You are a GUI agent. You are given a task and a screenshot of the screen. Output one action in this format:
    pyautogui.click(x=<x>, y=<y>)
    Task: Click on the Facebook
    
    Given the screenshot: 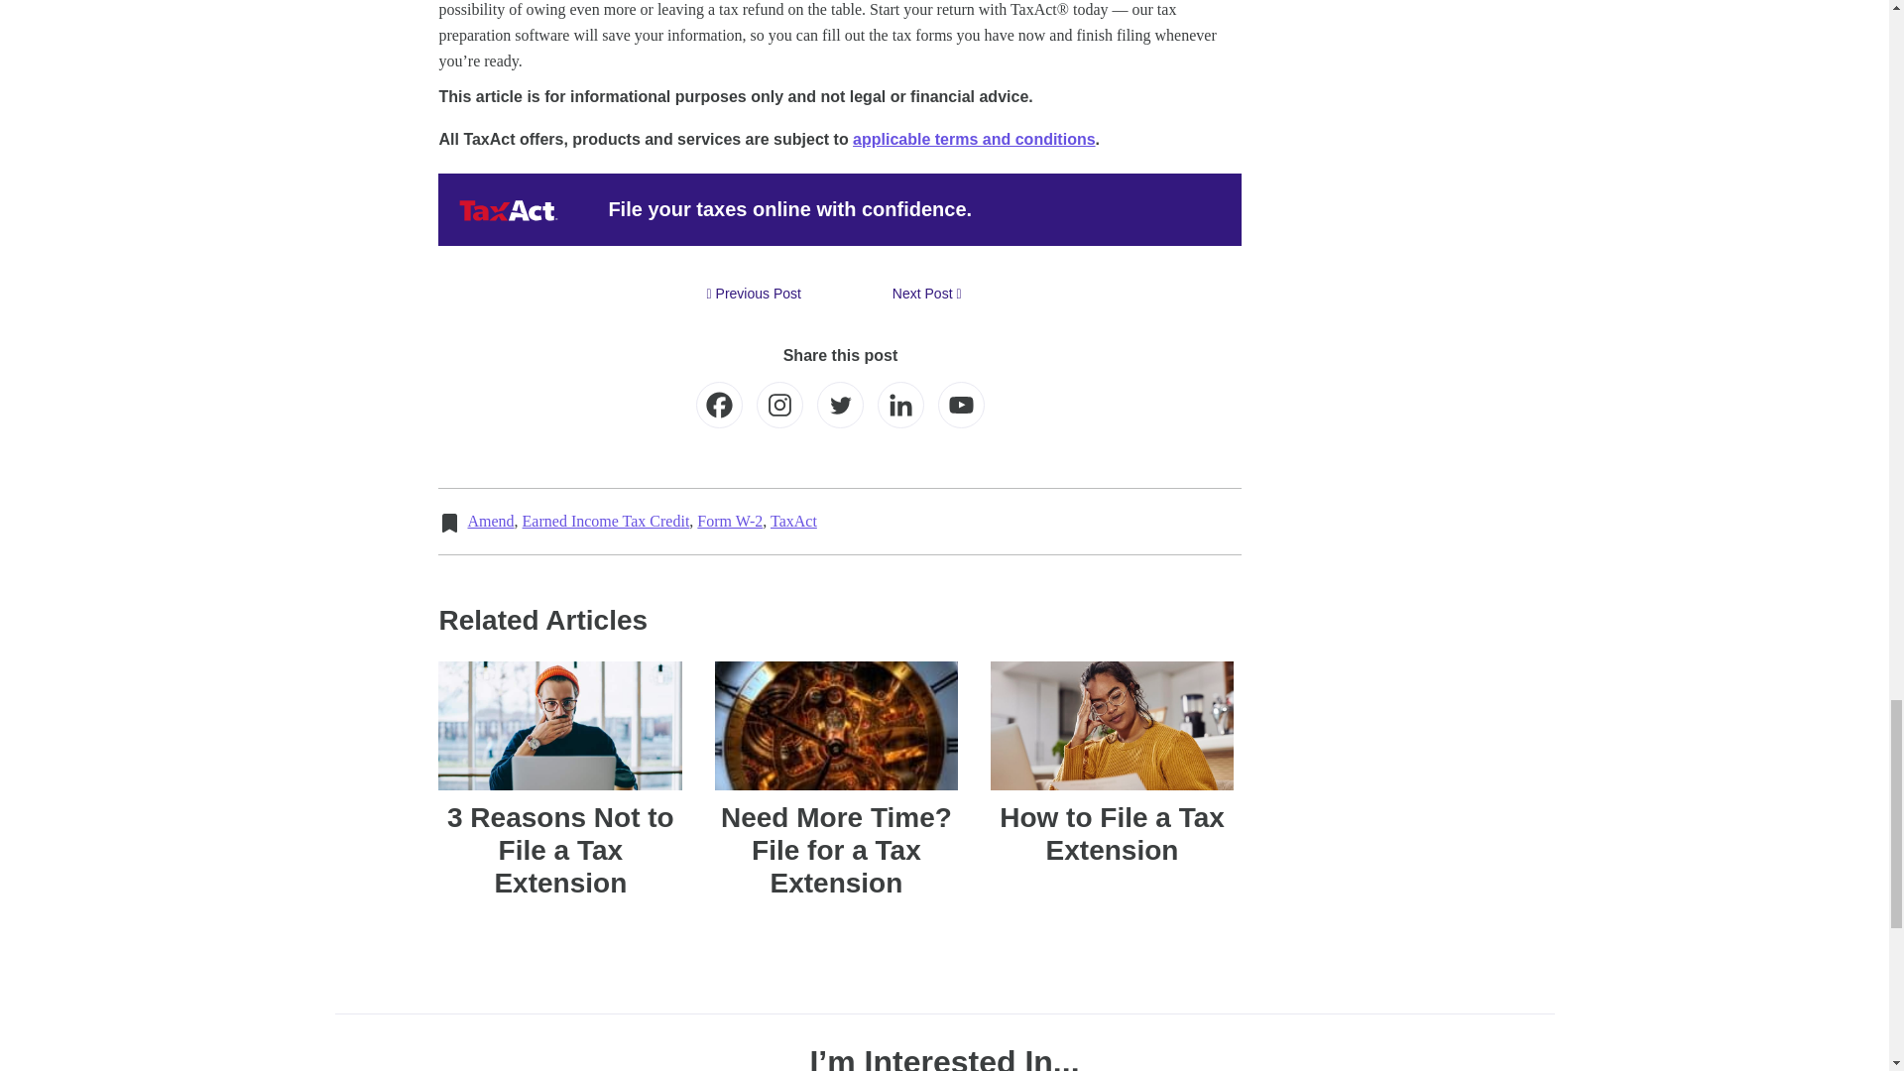 What is the action you would take?
    pyautogui.click(x=719, y=405)
    